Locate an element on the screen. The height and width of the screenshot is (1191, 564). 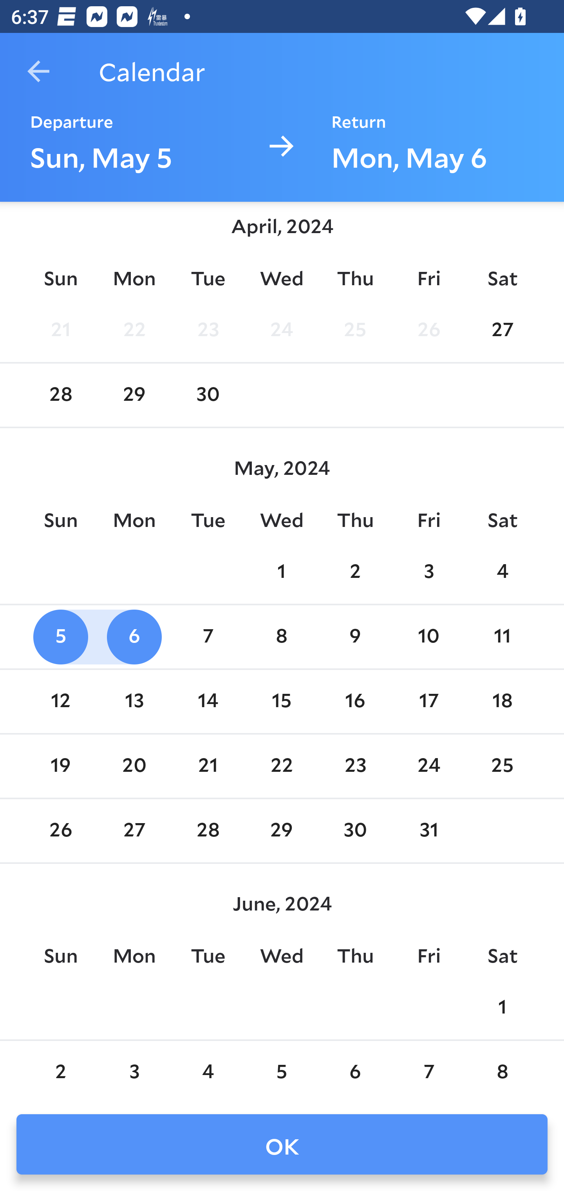
23 is located at coordinates (355, 766).